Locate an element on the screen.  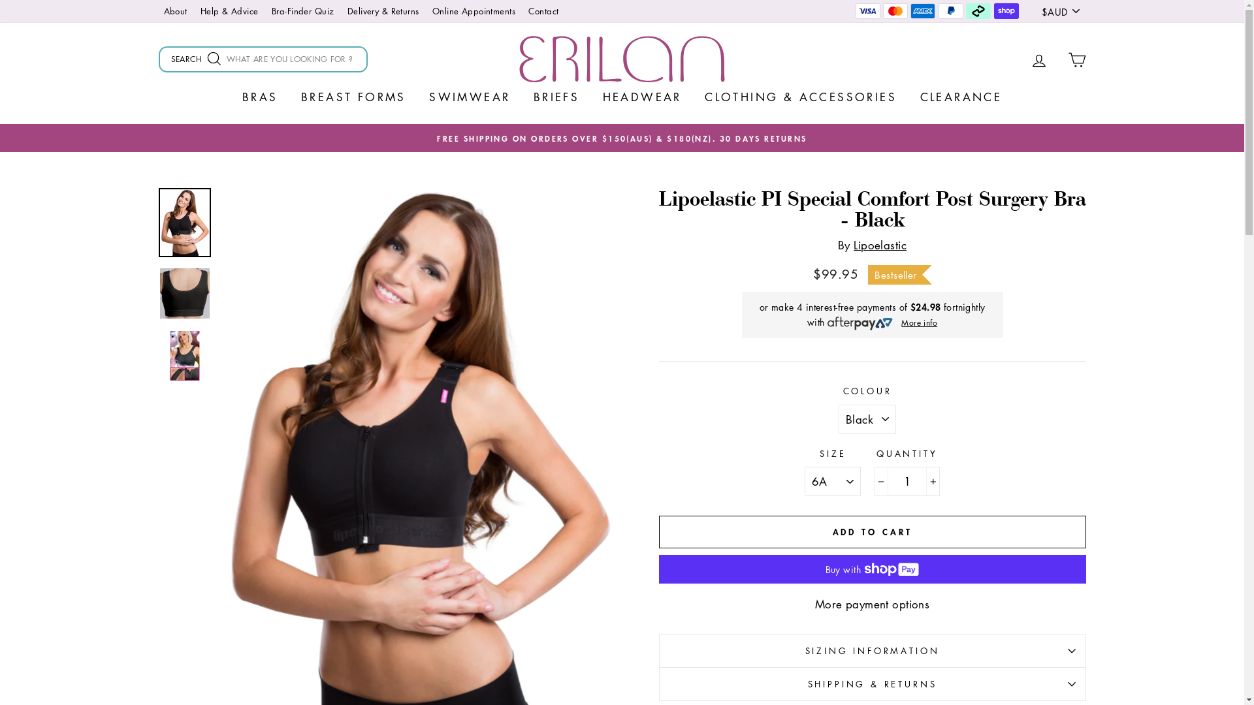
Skip to content is located at coordinates (0, 0).